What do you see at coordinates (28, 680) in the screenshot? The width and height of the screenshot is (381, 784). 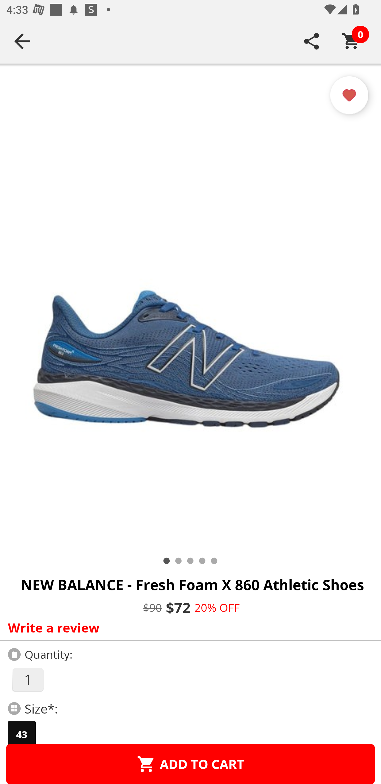 I see `1` at bounding box center [28, 680].